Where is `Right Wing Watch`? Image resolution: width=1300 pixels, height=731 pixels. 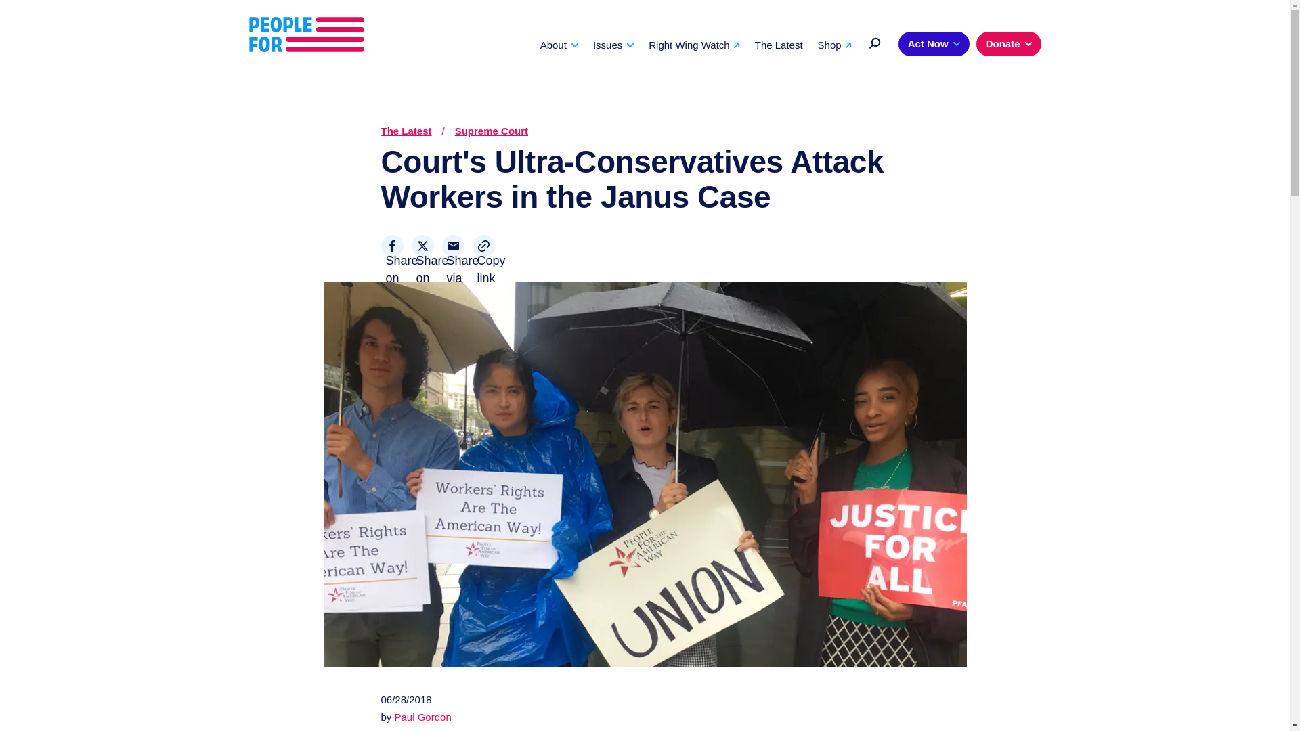
Right Wing Watch is located at coordinates (694, 45).